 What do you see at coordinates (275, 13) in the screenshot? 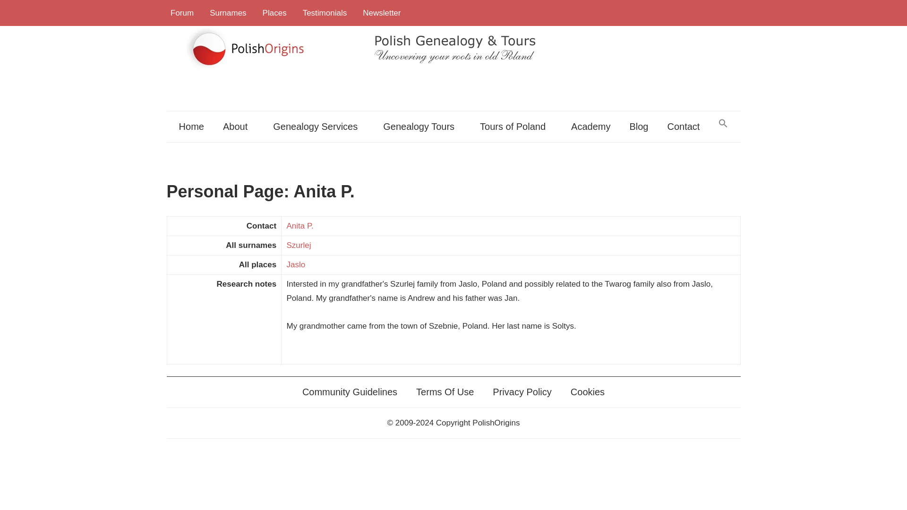
I see `Places` at bounding box center [275, 13].